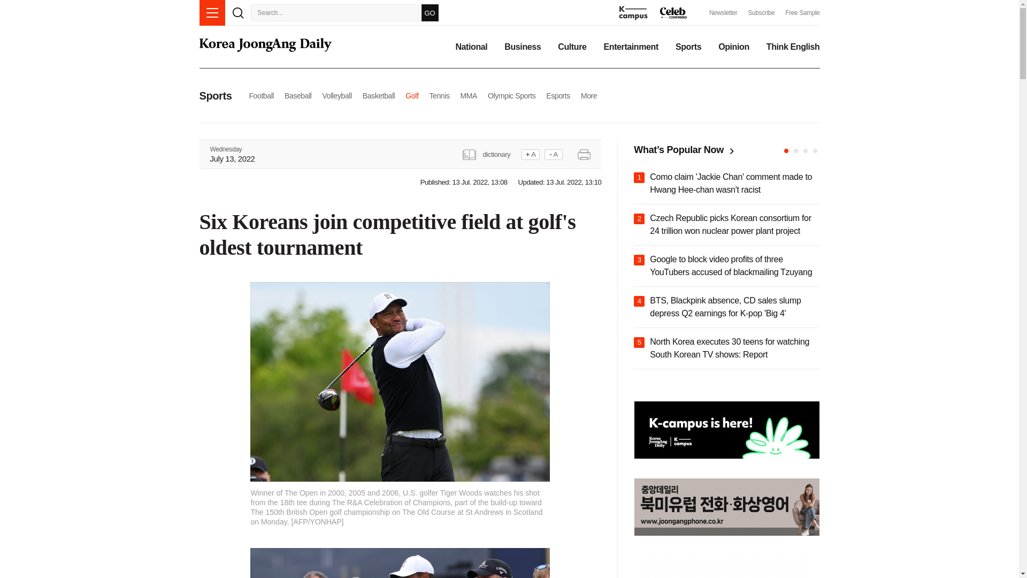 This screenshot has width=1027, height=578. I want to click on Volleyball, so click(337, 95).